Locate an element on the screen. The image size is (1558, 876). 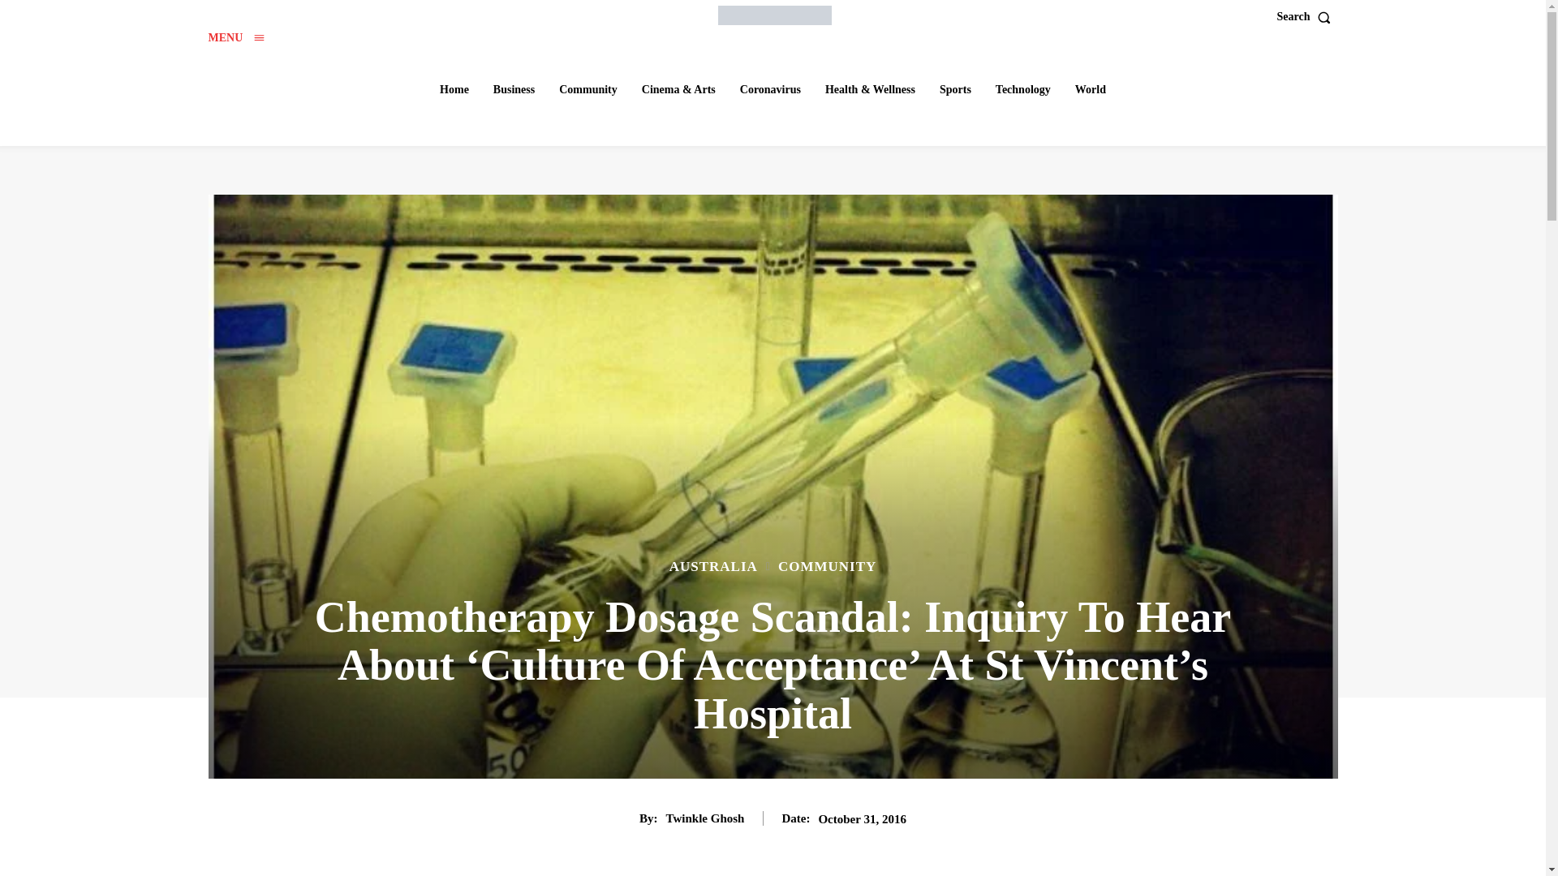
Technology is located at coordinates (1023, 89).